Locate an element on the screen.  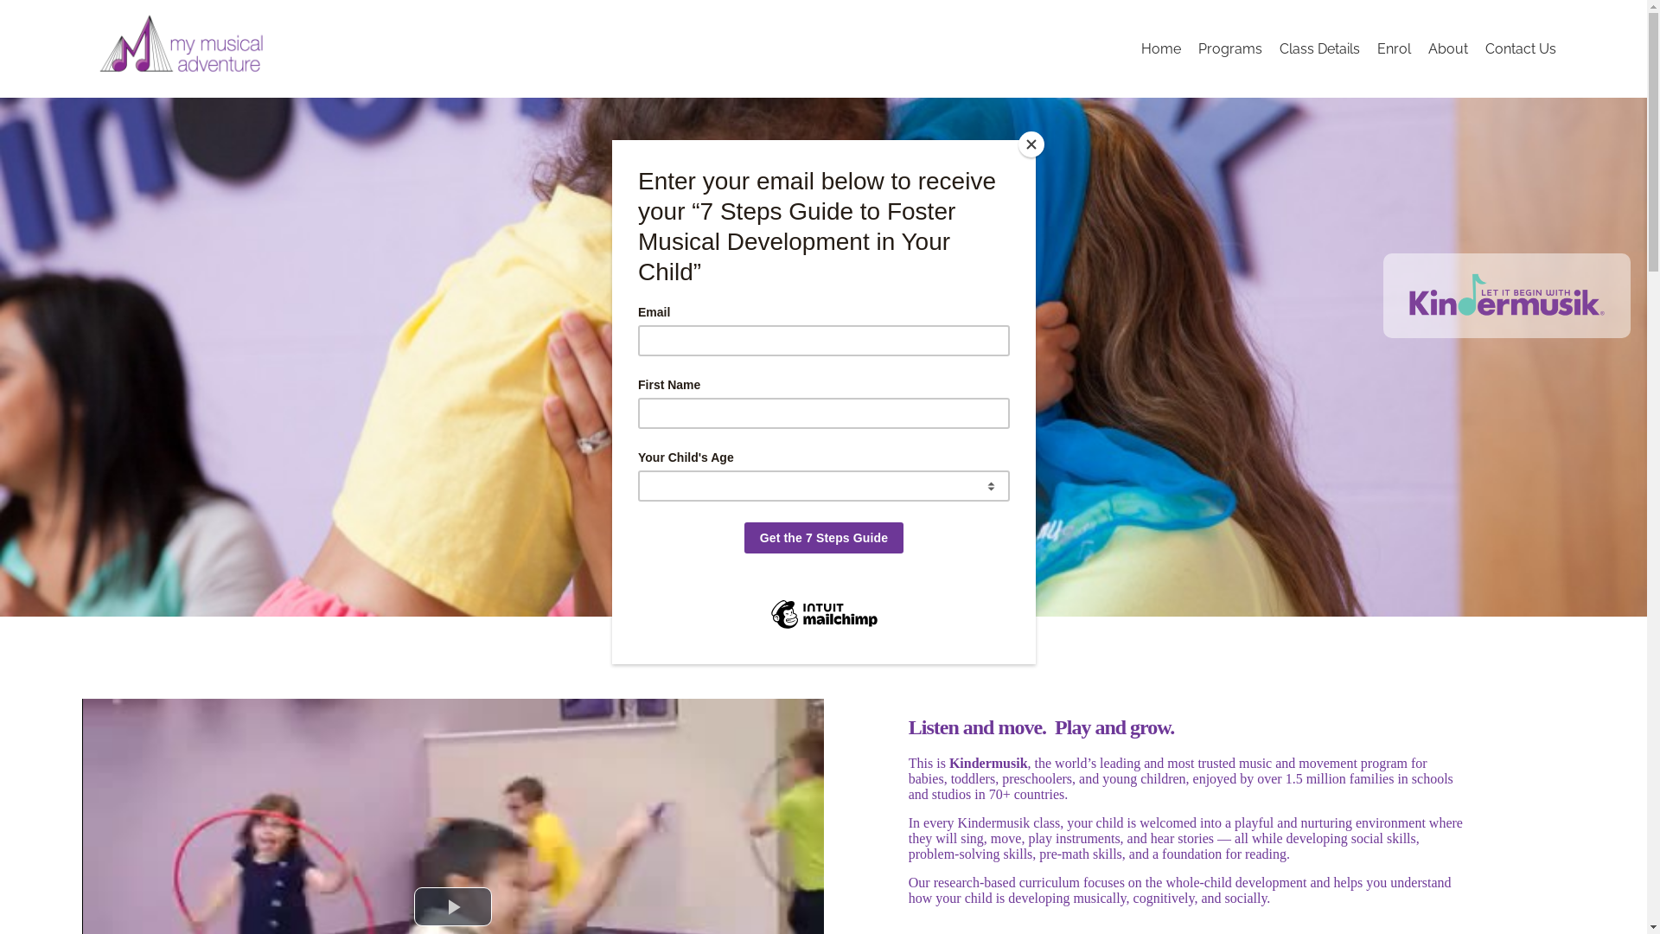
Class Details is located at coordinates (1319, 48).